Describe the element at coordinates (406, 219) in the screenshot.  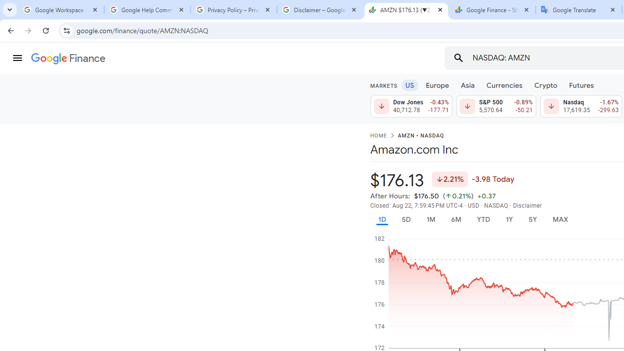
I see `5D` at that location.